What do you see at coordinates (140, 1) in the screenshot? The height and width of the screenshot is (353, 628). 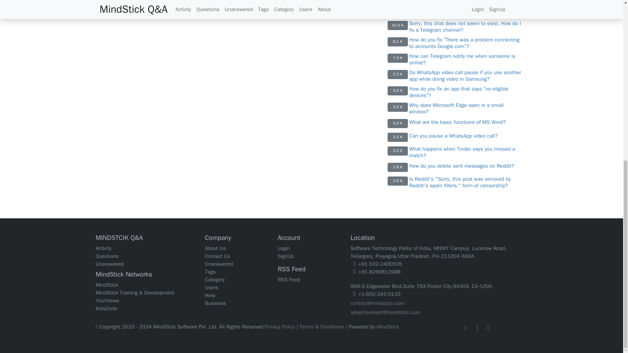 I see `Add comment` at bounding box center [140, 1].